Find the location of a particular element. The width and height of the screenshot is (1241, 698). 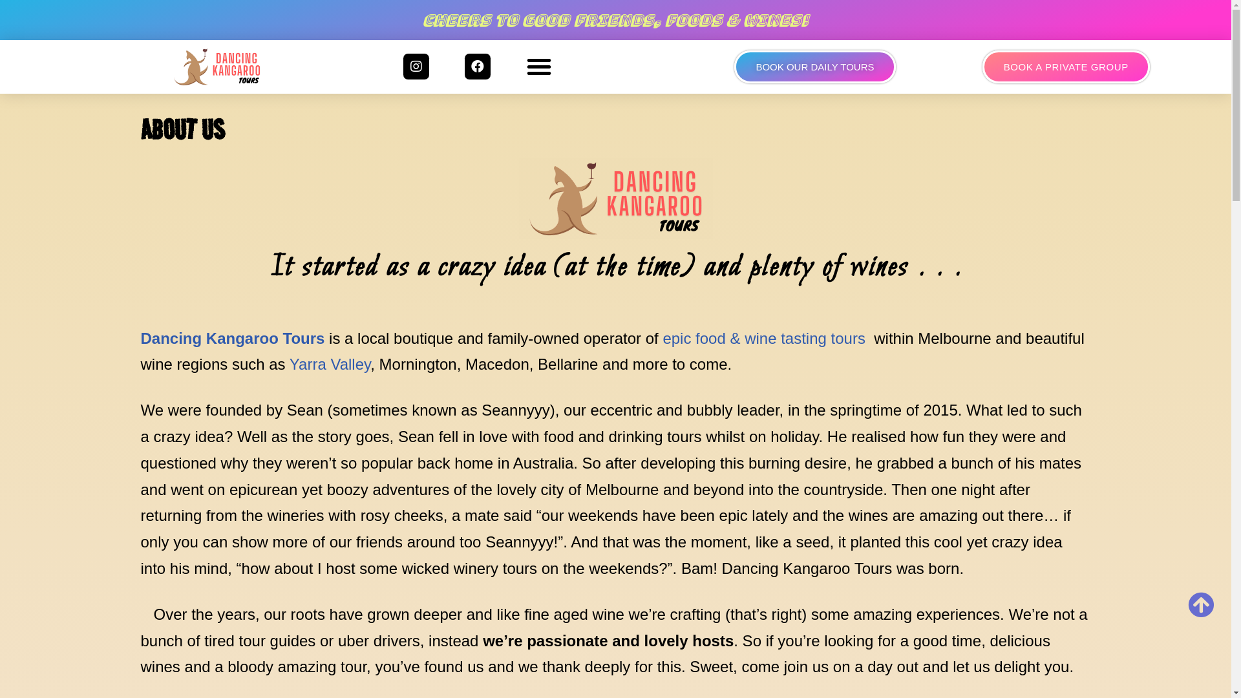

Dancing Kangaroo Tours is located at coordinates (217, 67).